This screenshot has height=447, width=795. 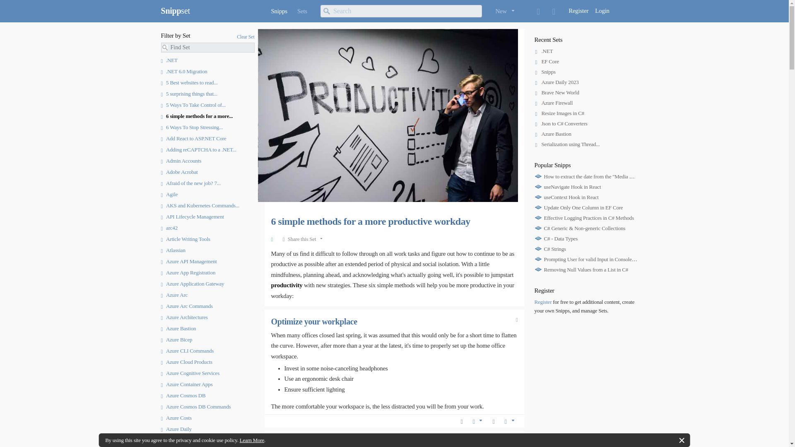 I want to click on Adobe Acrobat, so click(x=179, y=172).